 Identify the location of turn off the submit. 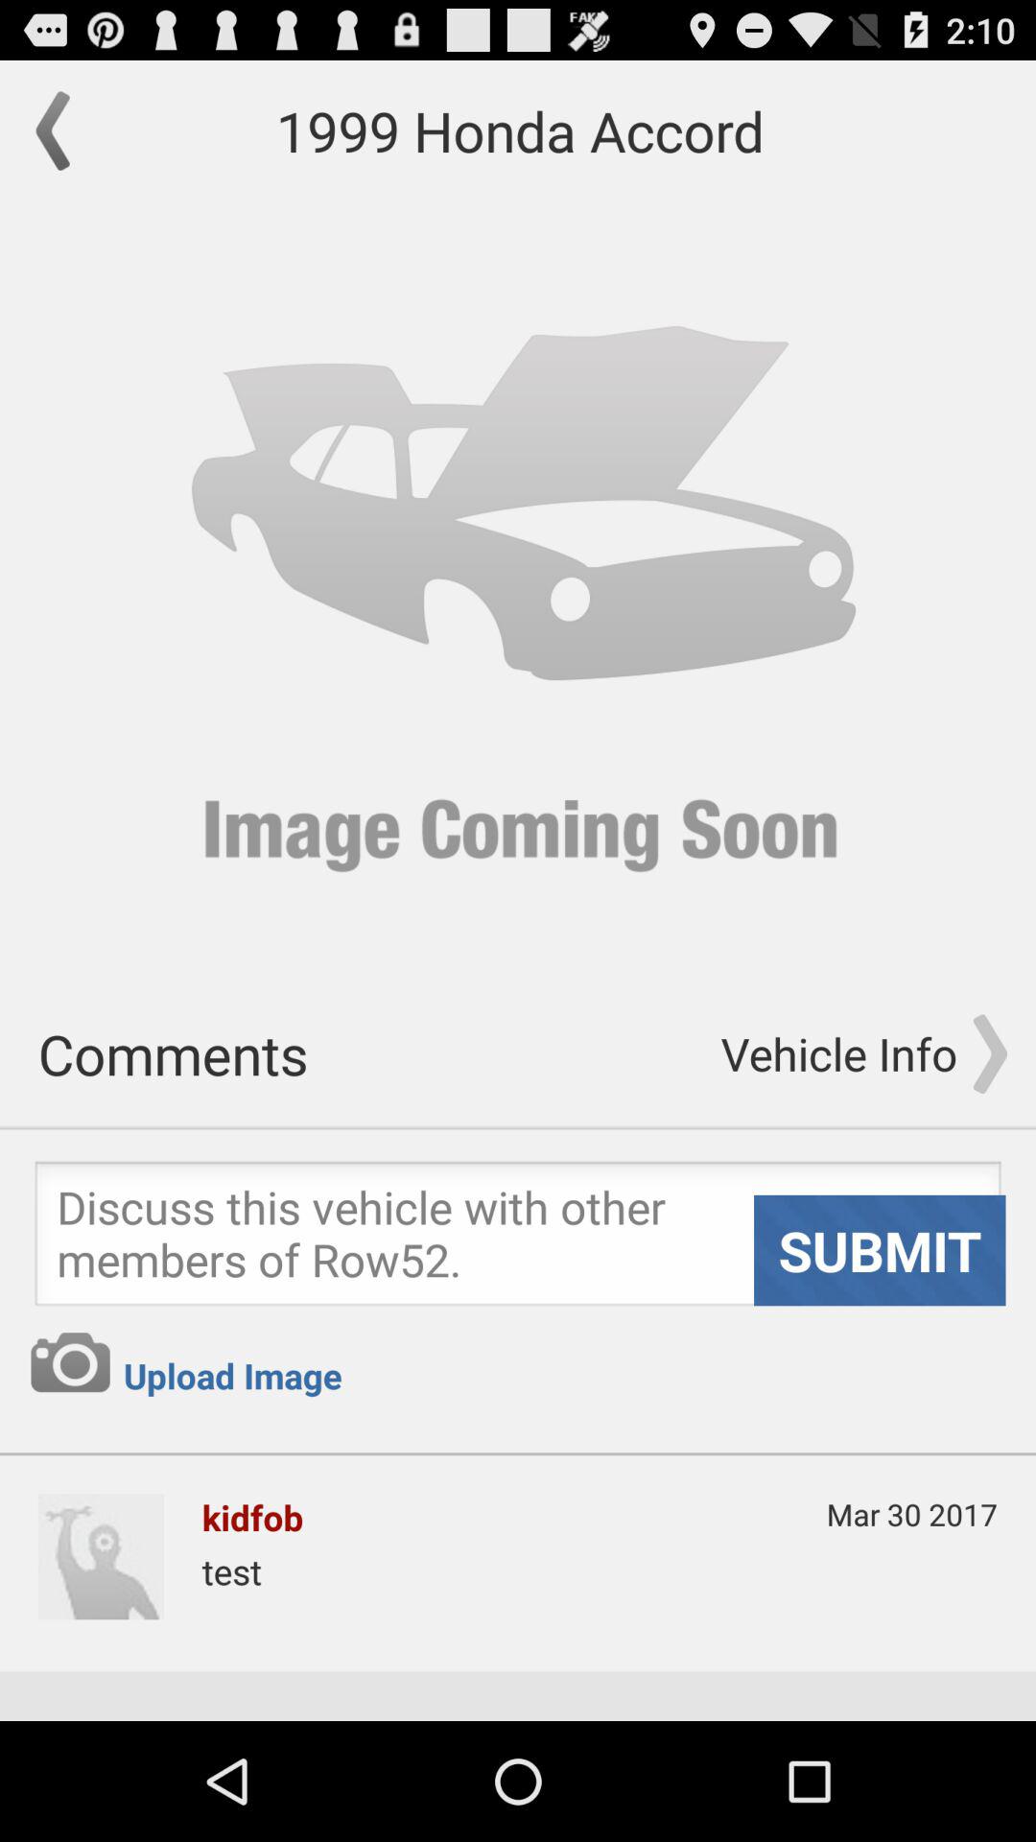
(880, 1250).